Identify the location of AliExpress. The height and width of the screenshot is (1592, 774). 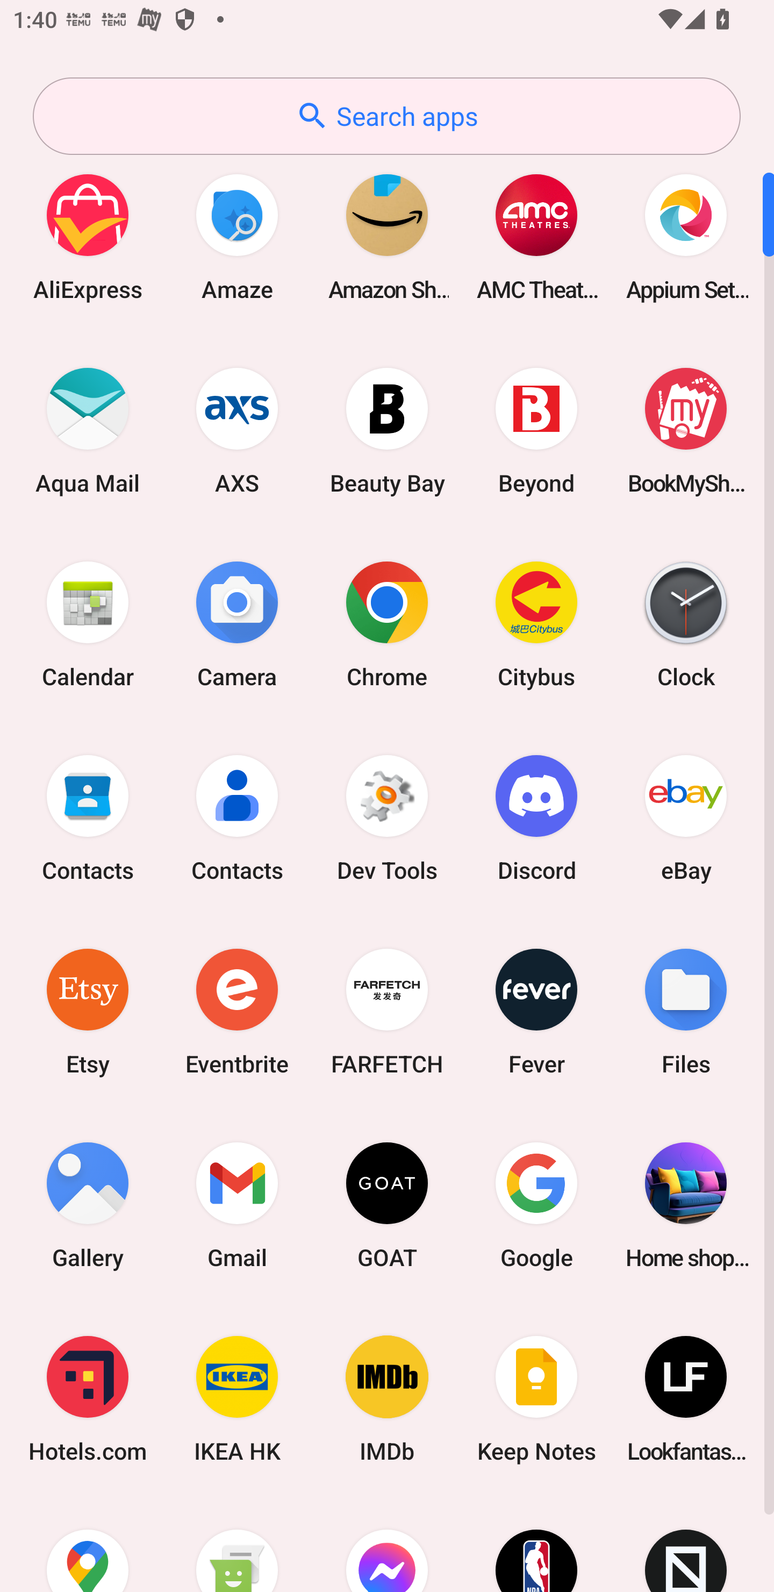
(88, 237).